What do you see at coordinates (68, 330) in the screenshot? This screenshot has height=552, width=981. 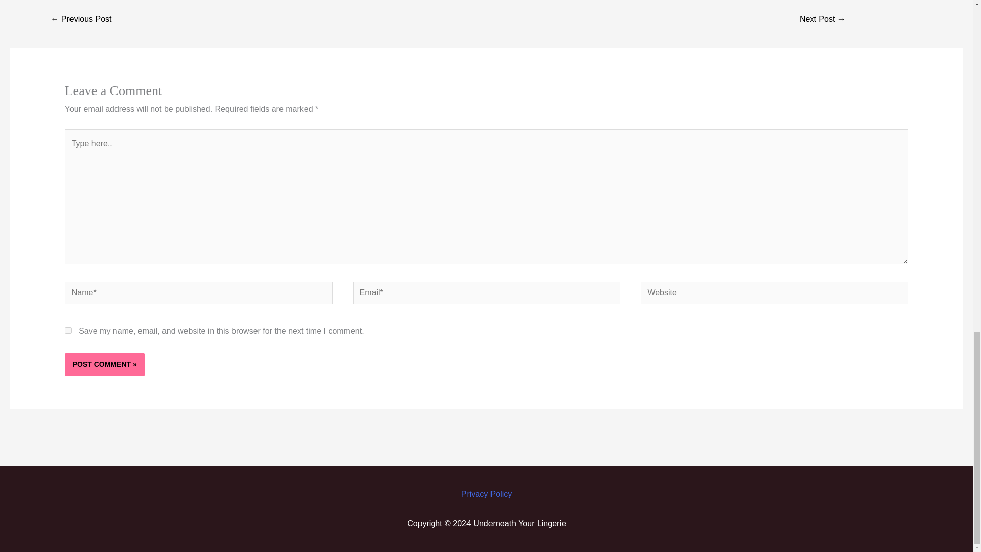 I see `yes` at bounding box center [68, 330].